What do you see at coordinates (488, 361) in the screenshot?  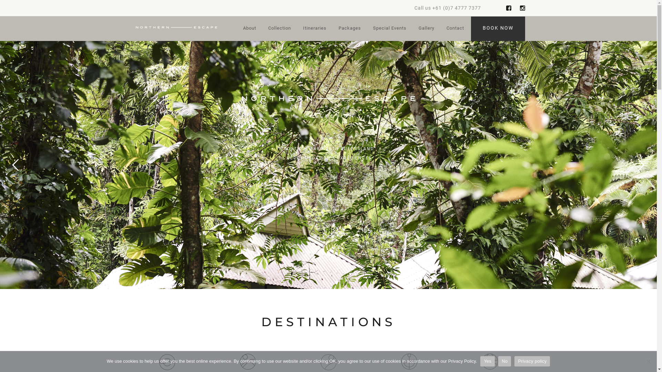 I see `Yes` at bounding box center [488, 361].